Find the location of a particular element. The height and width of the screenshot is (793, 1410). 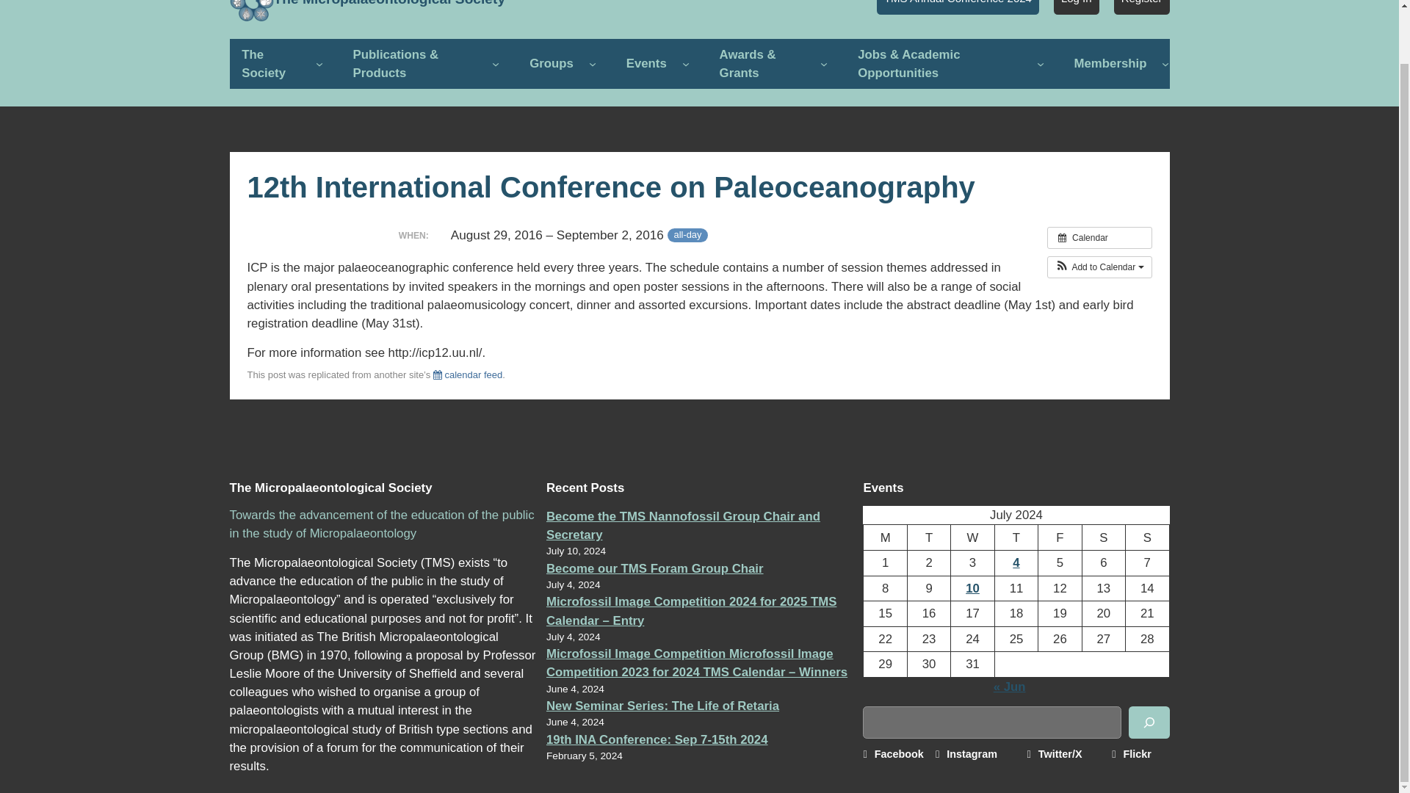

The Society is located at coordinates (270, 63).